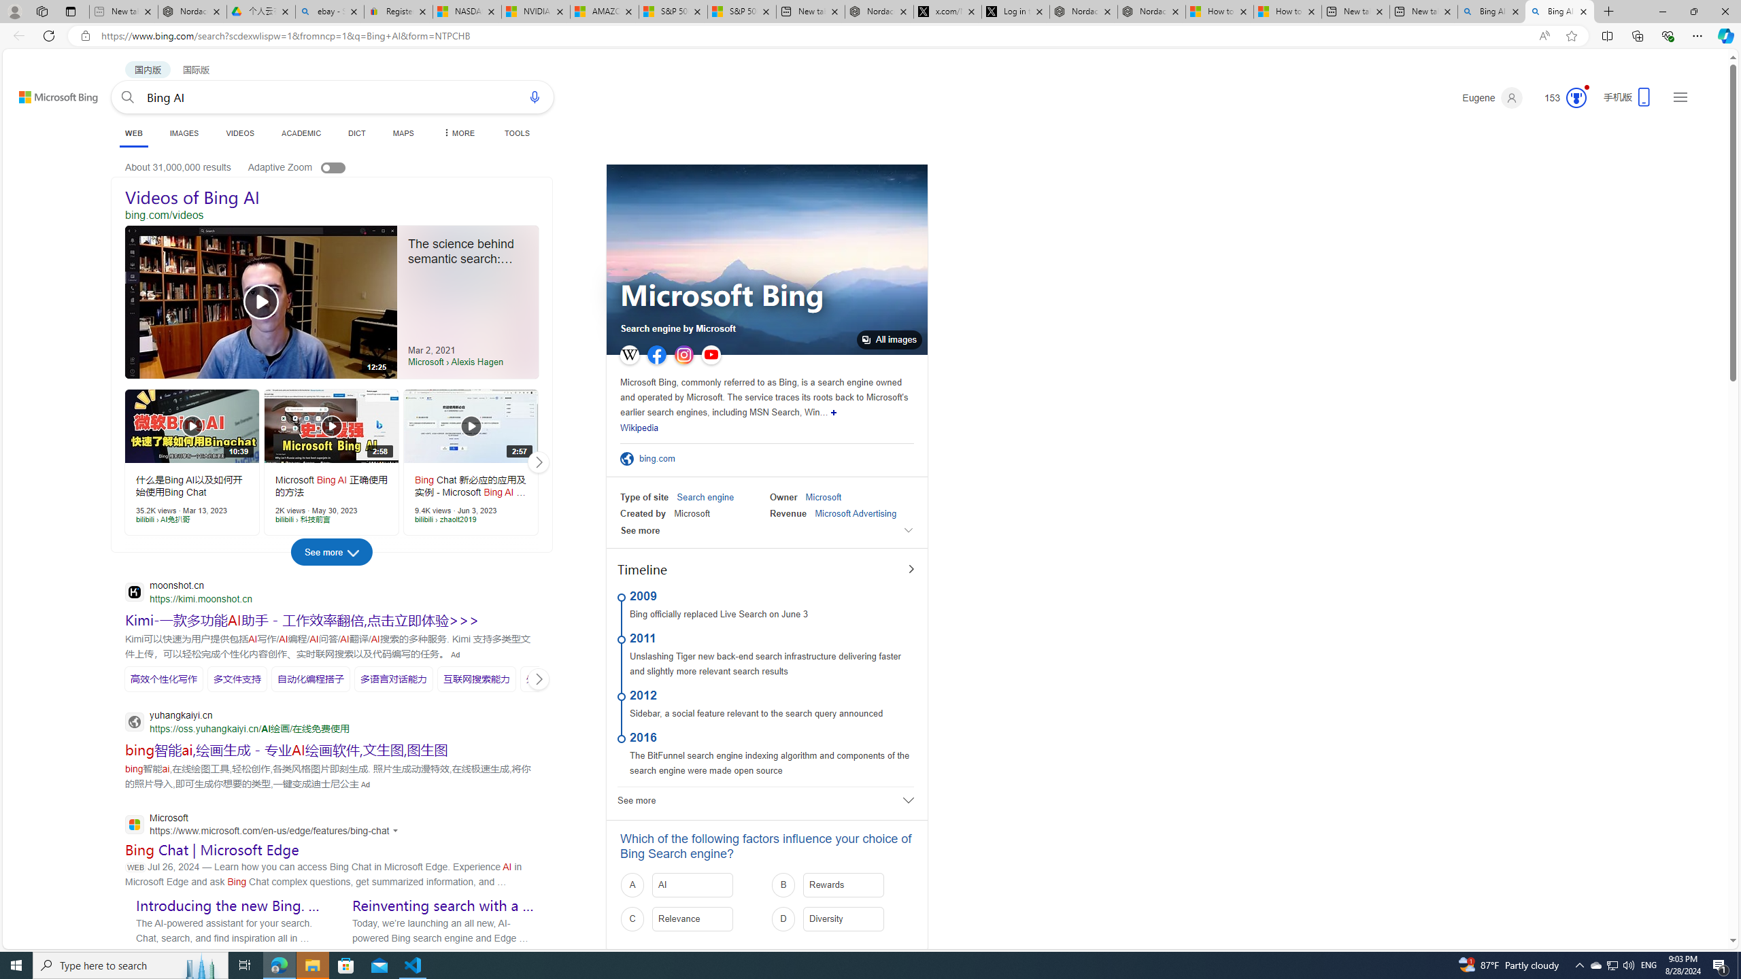 Image resolution: width=1741 pixels, height=979 pixels. What do you see at coordinates (691, 919) in the screenshot?
I see `C Relevance` at bounding box center [691, 919].